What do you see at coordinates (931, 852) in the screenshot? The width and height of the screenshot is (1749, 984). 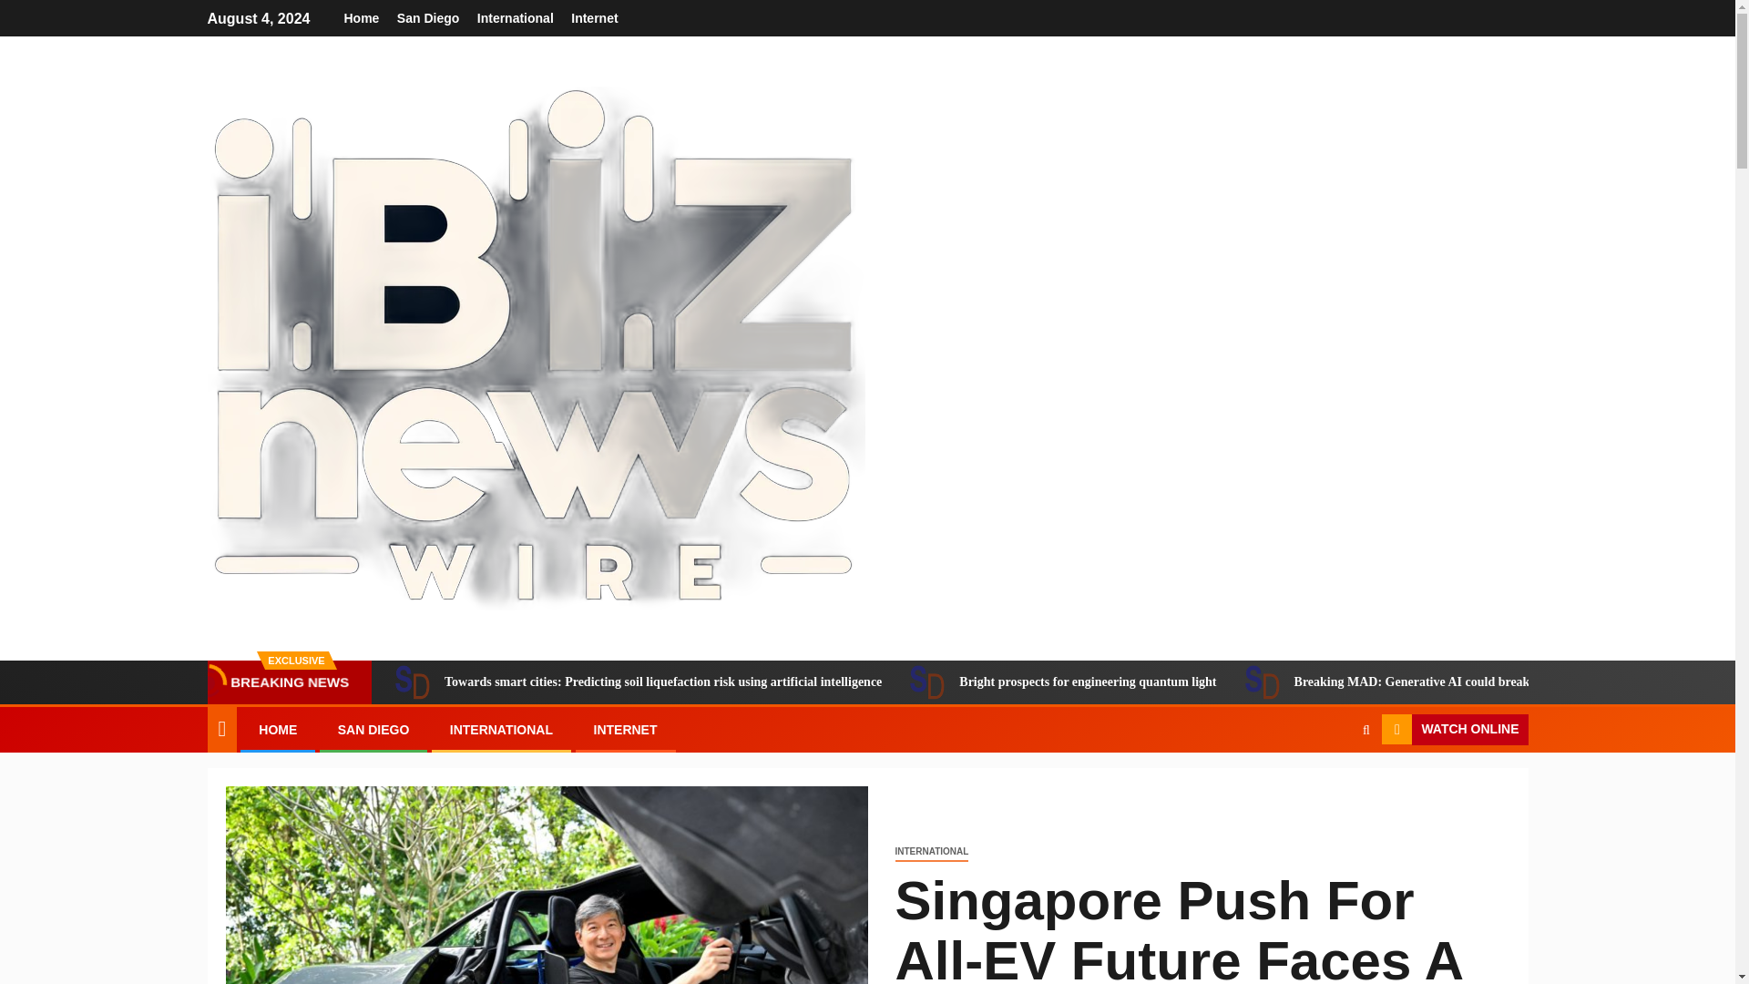 I see `INTERNATIONAL` at bounding box center [931, 852].